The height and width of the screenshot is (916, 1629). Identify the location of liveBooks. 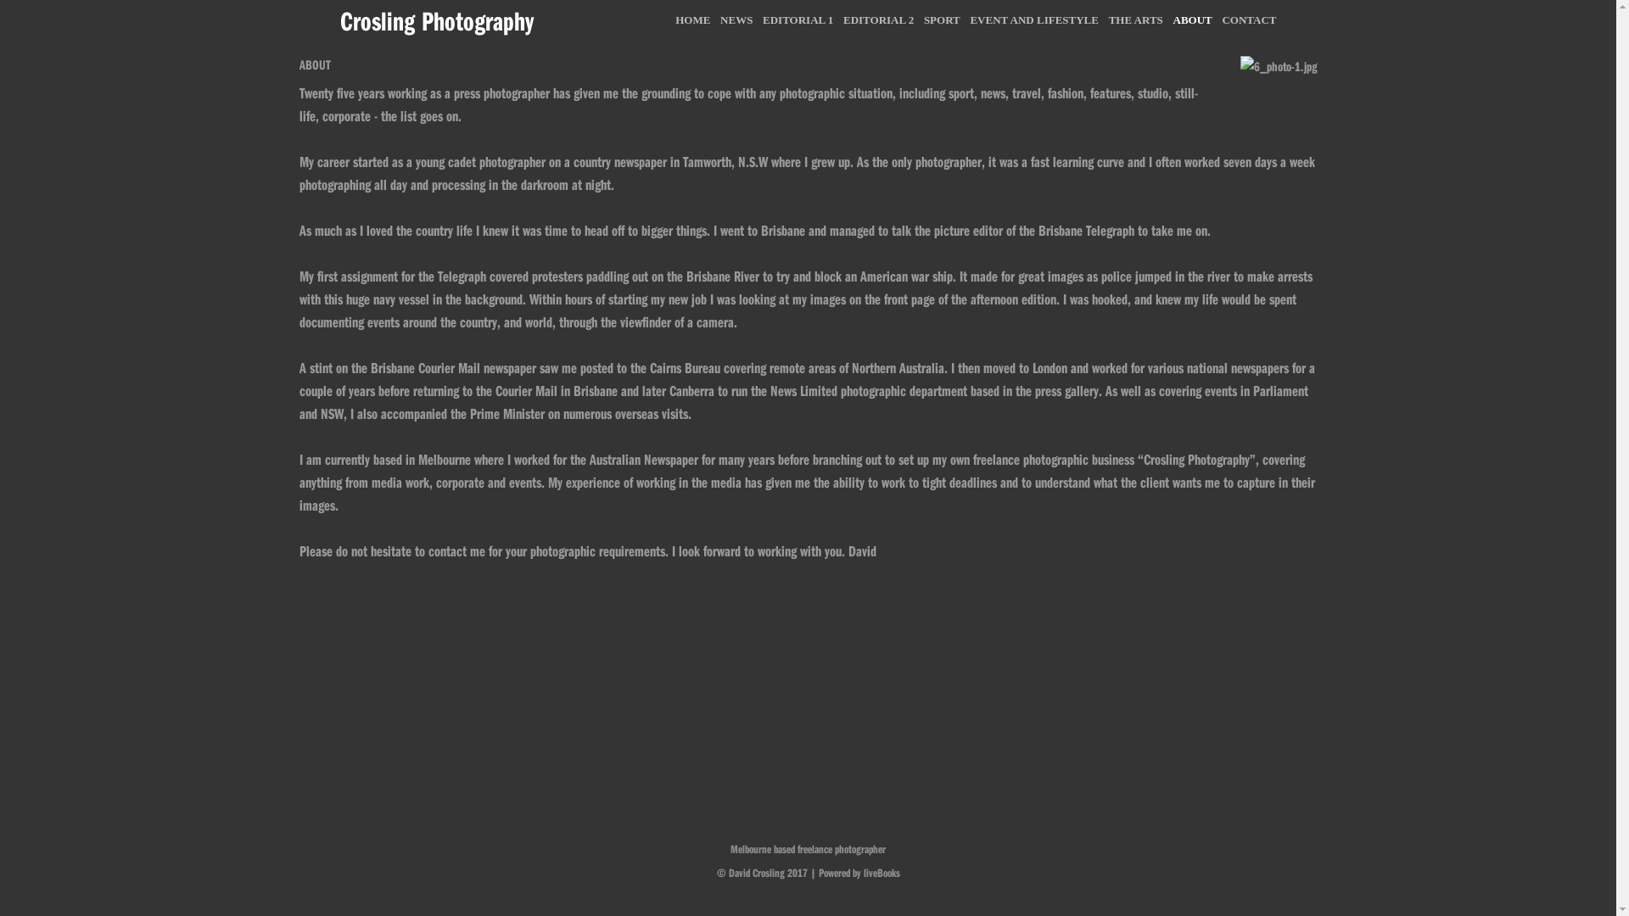
(882, 873).